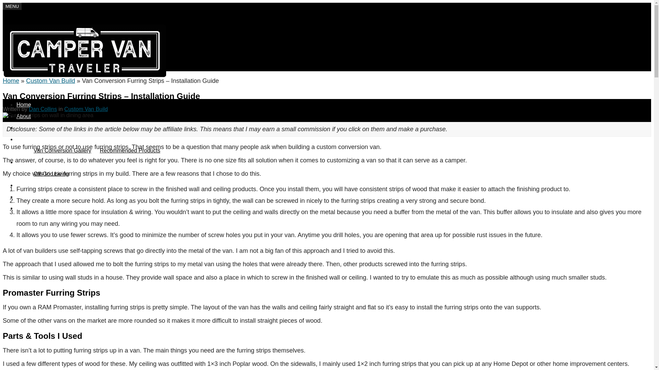 The width and height of the screenshot is (659, 370). I want to click on Van Life, so click(26, 127).